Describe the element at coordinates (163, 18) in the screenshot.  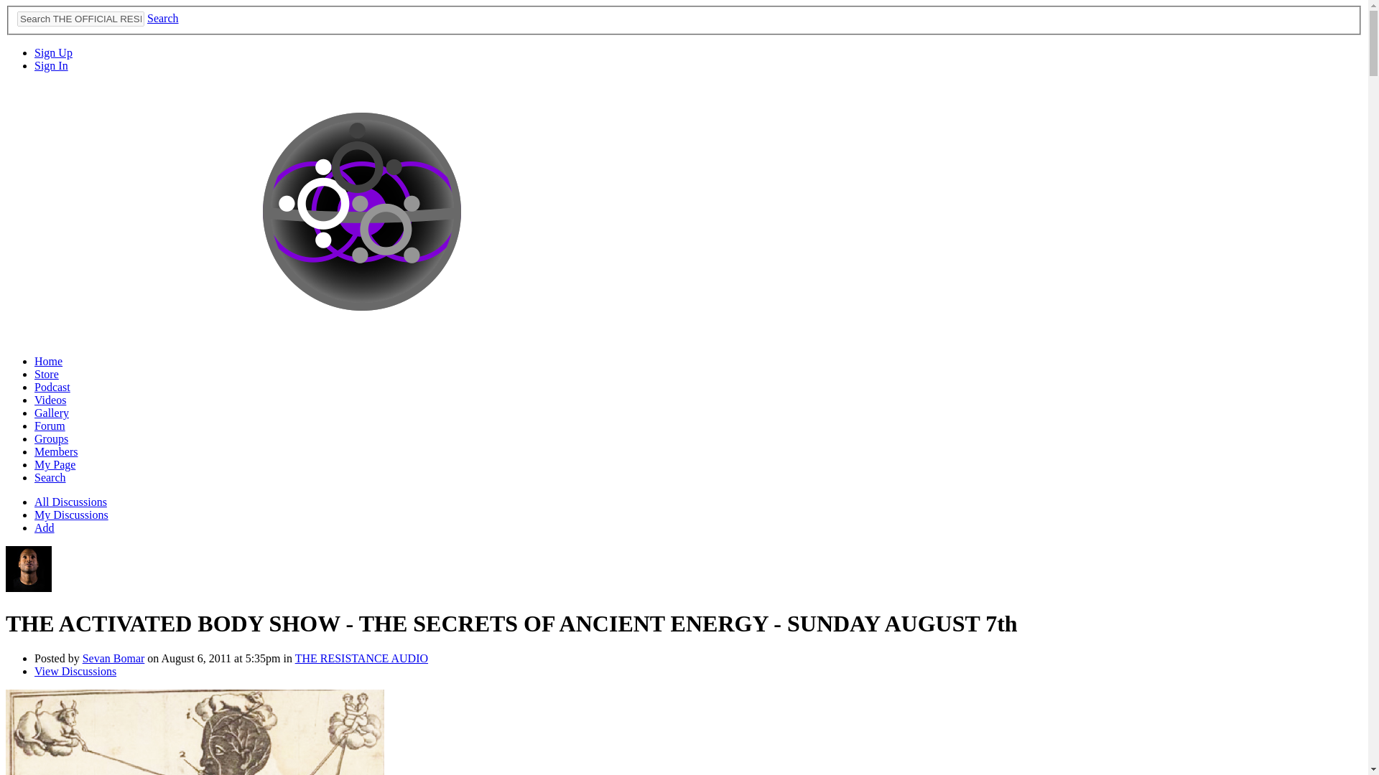
I see `Search` at that location.